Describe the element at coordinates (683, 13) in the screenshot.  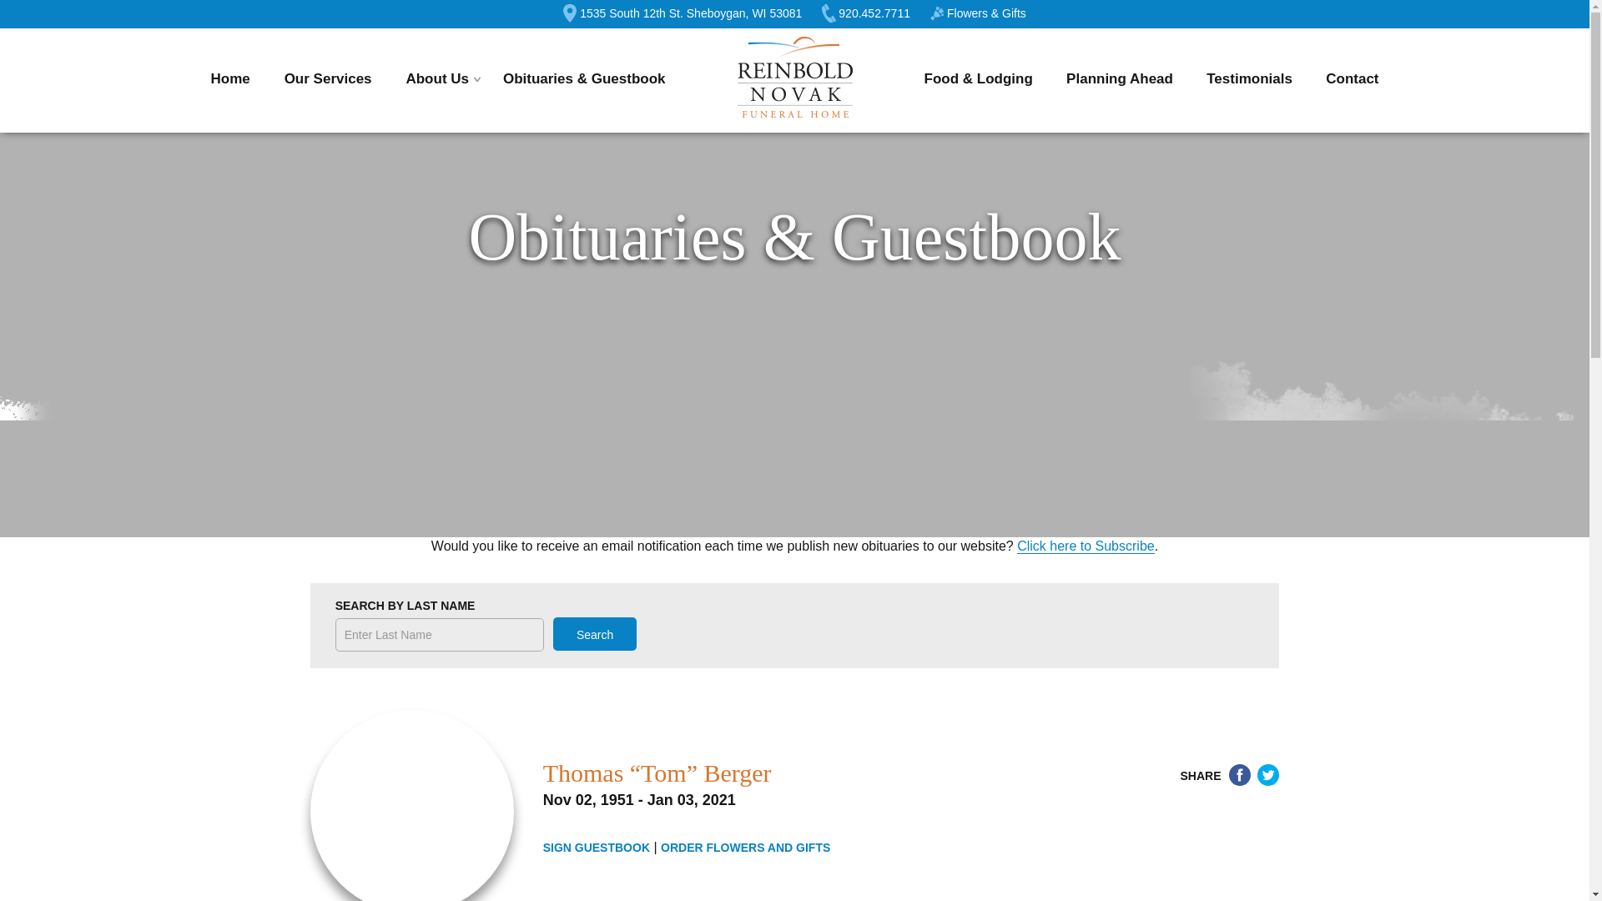
I see `1535 South 12th St. Sheboygan, WI 53081` at that location.